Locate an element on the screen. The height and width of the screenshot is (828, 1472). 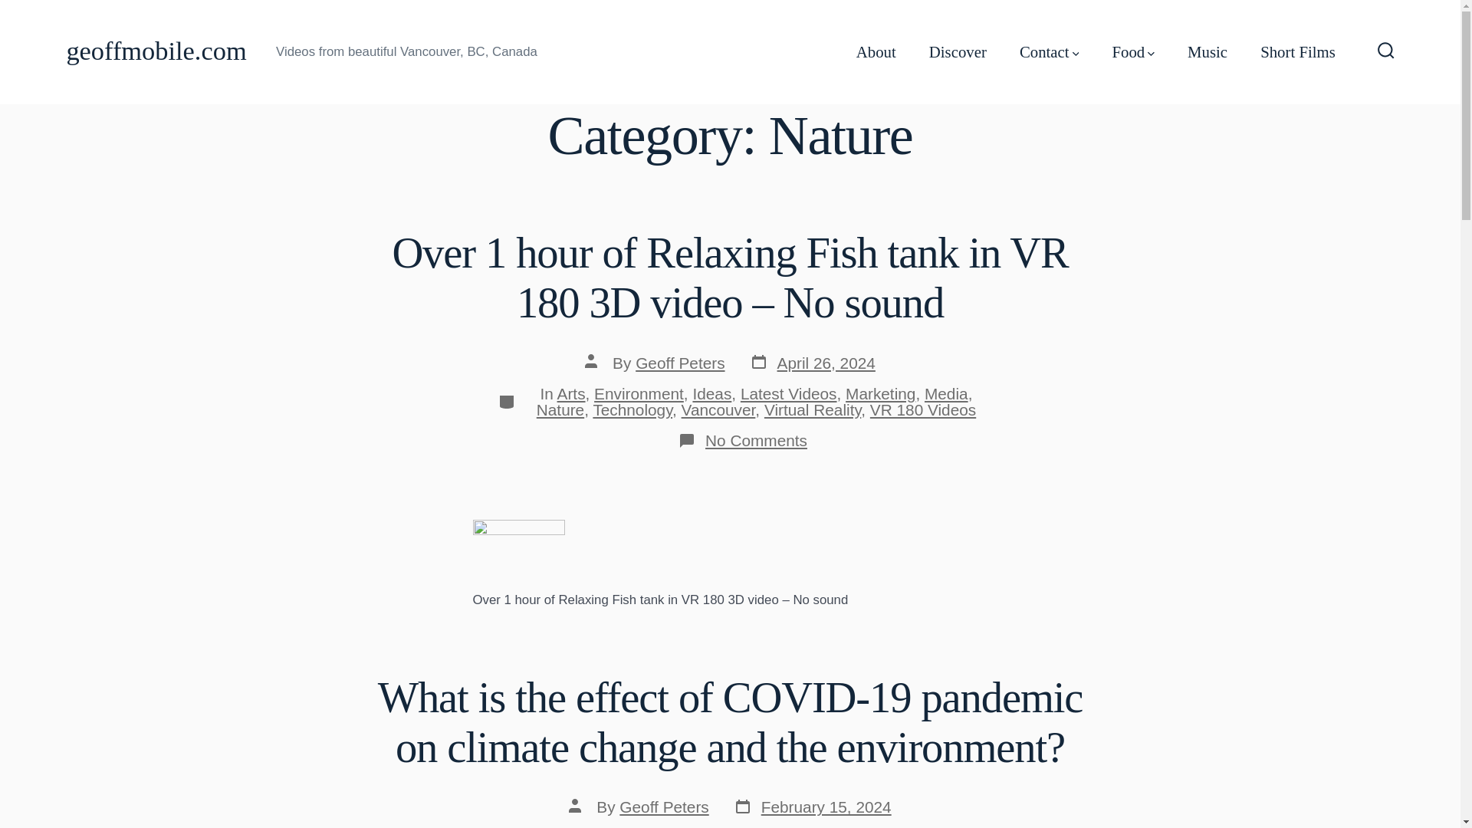
Geoff Peters is located at coordinates (813, 808).